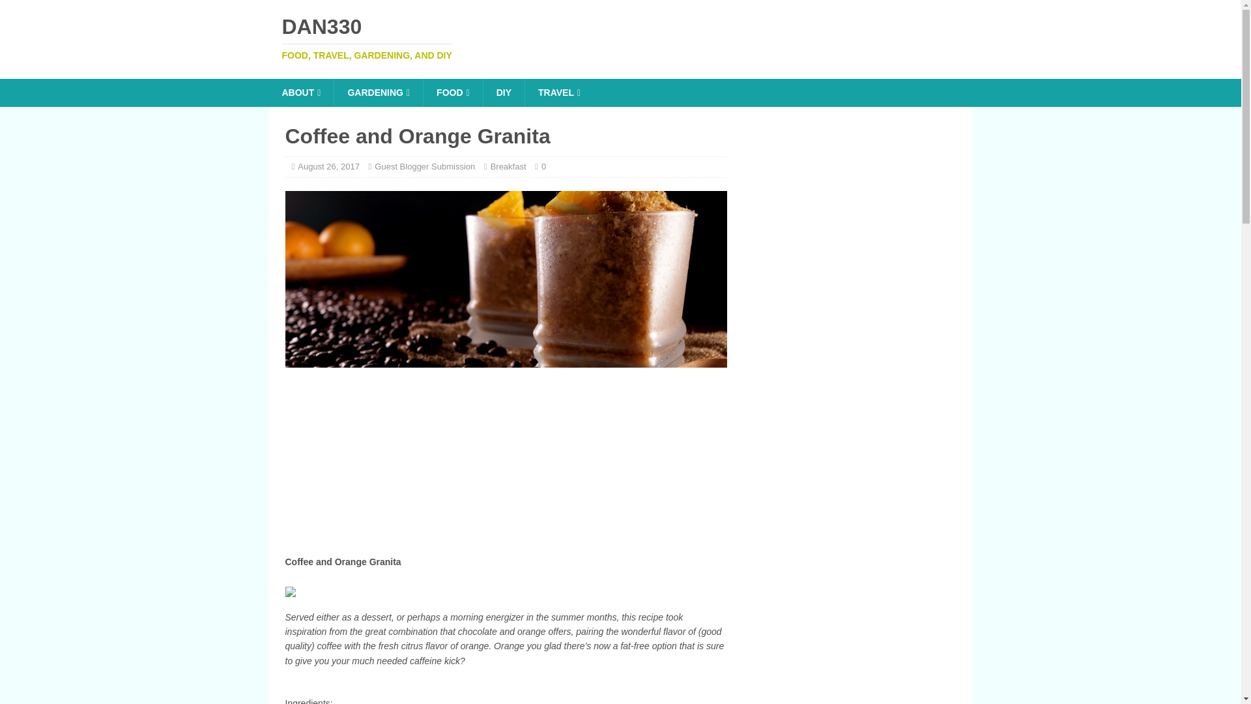 The width and height of the screenshot is (1251, 704). I want to click on ABOUT, so click(301, 93).